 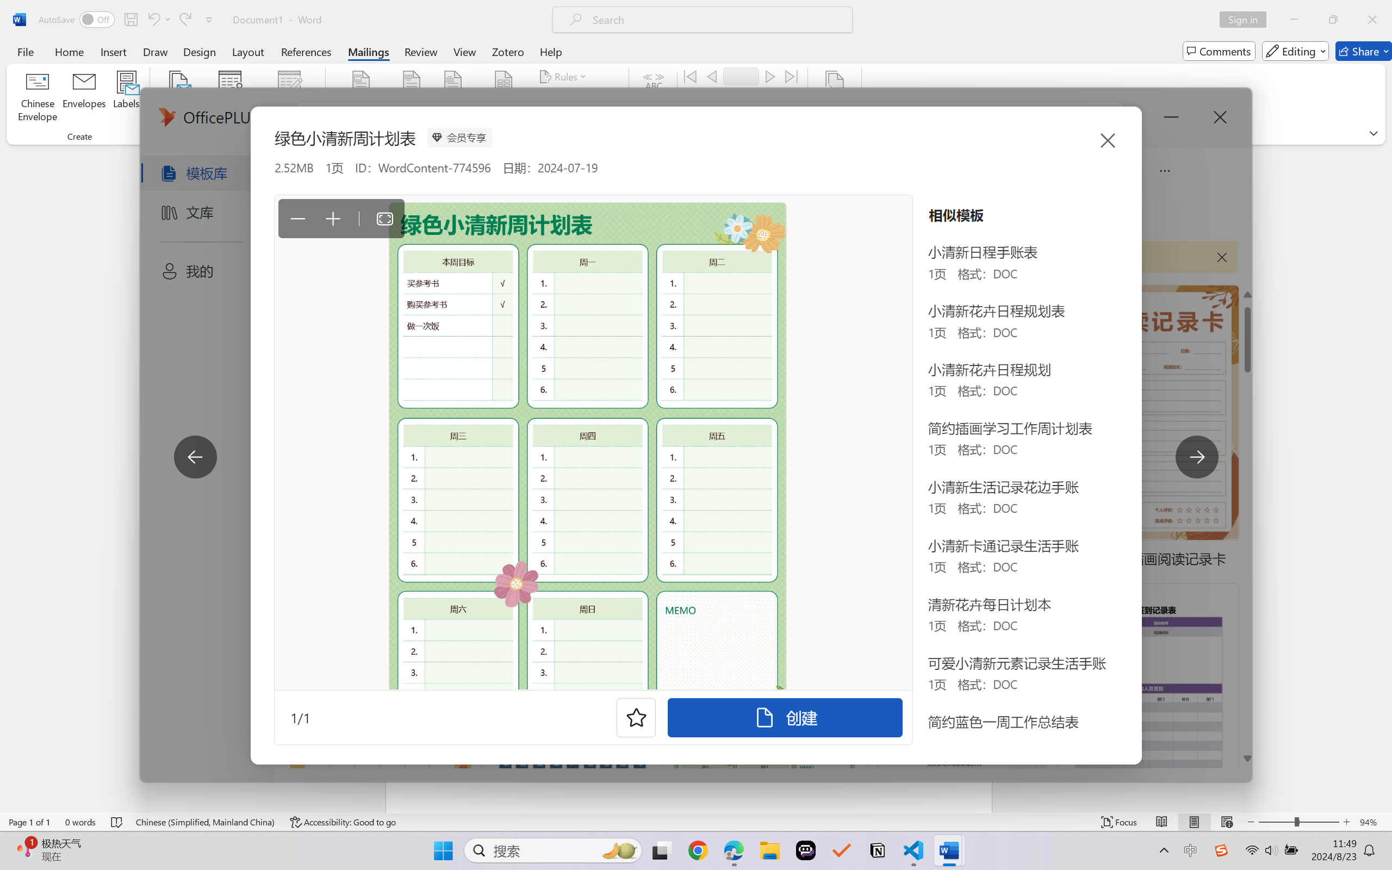 What do you see at coordinates (741, 76) in the screenshot?
I see `Record` at bounding box center [741, 76].